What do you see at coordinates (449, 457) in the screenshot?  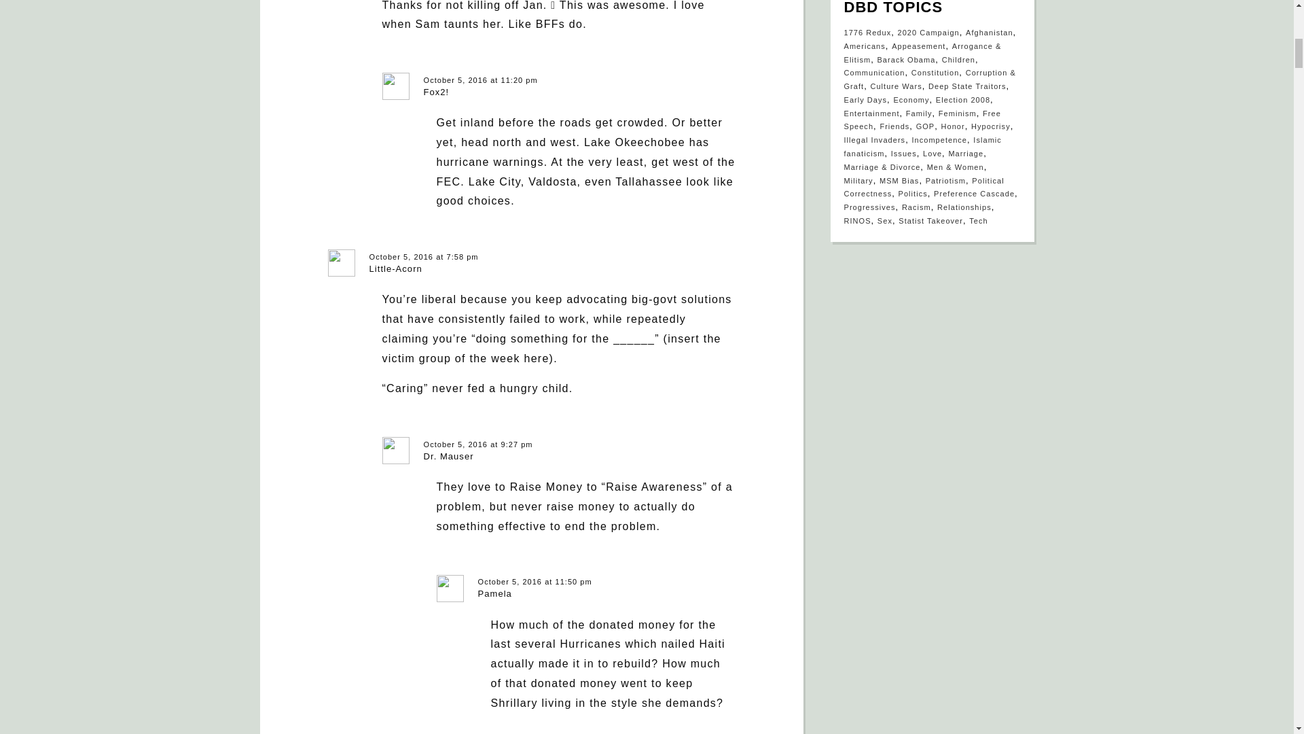 I see `Dr. Mauser` at bounding box center [449, 457].